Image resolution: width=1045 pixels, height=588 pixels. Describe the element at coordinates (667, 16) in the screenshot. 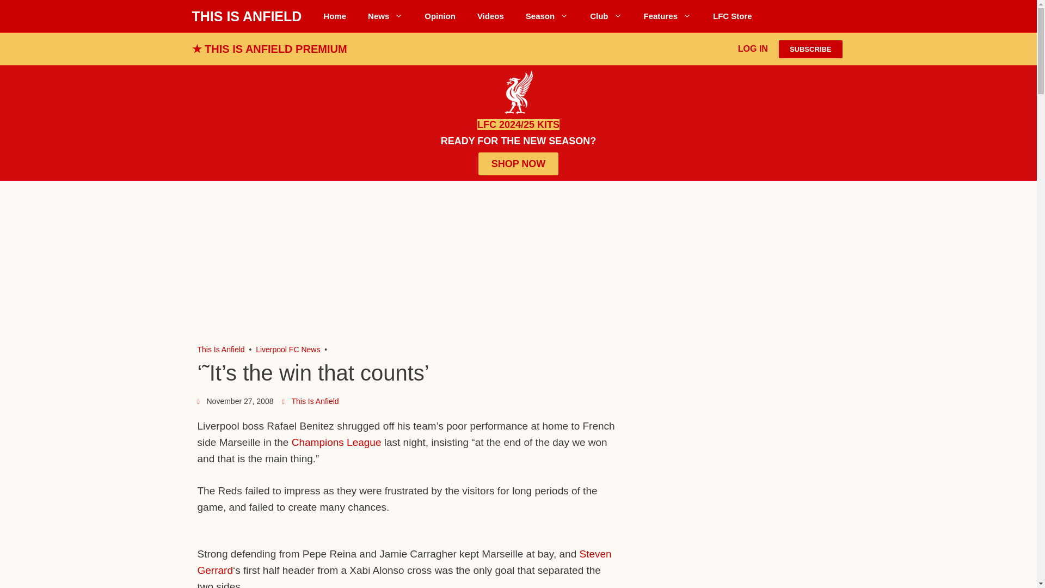

I see `Features` at that location.